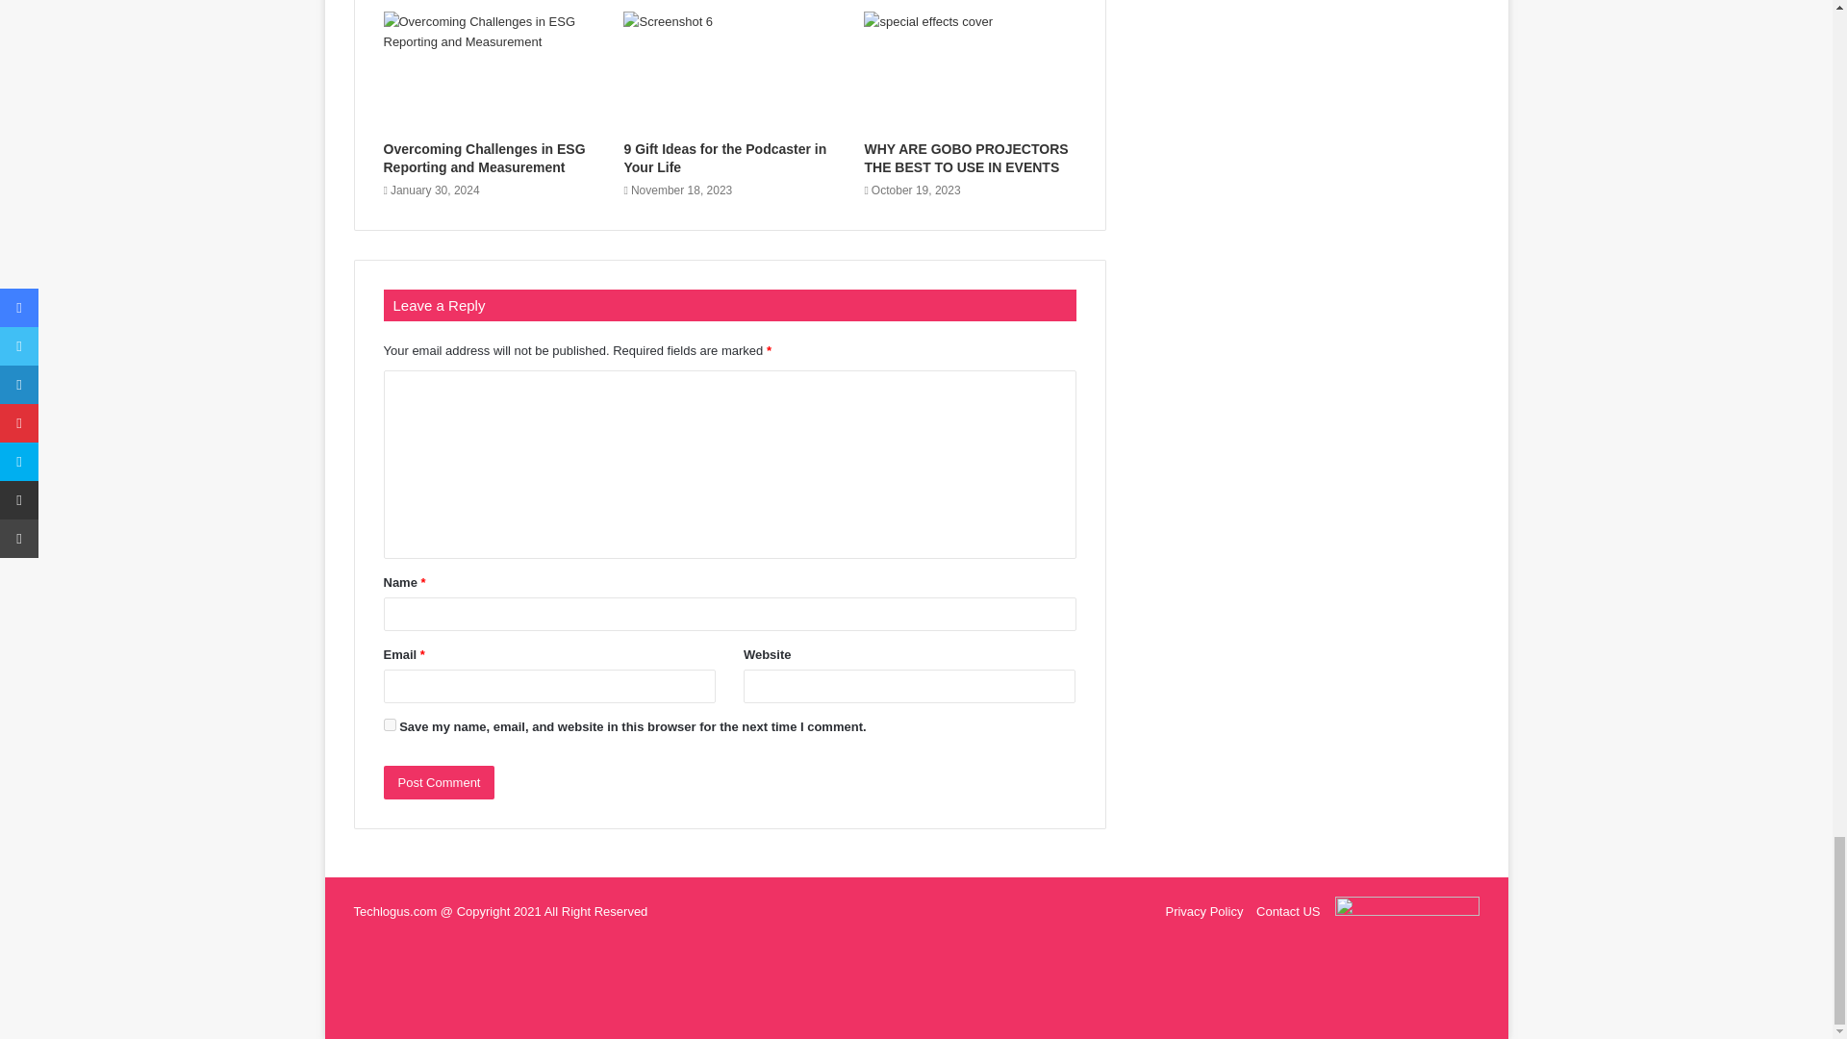 This screenshot has height=1039, width=1847. Describe the element at coordinates (439, 781) in the screenshot. I see `Post Comment` at that location.